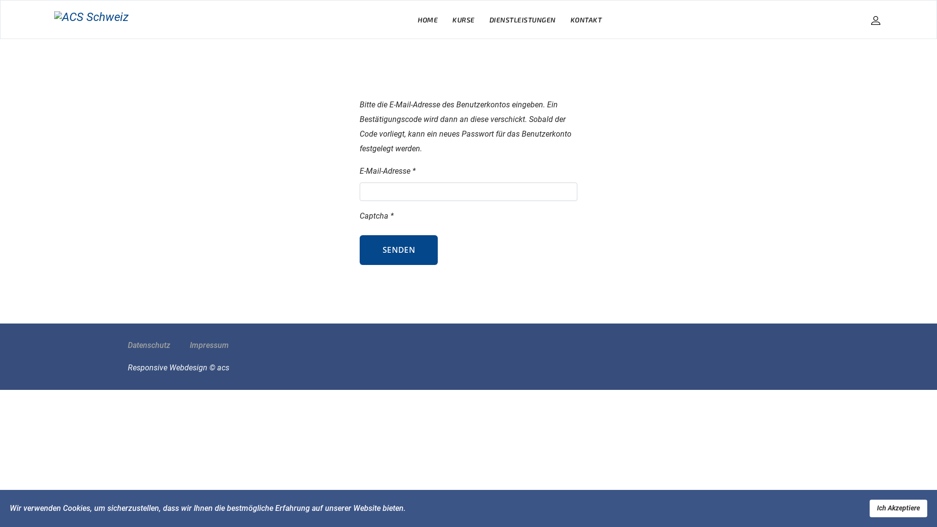  I want to click on SENDEN, so click(399, 250).